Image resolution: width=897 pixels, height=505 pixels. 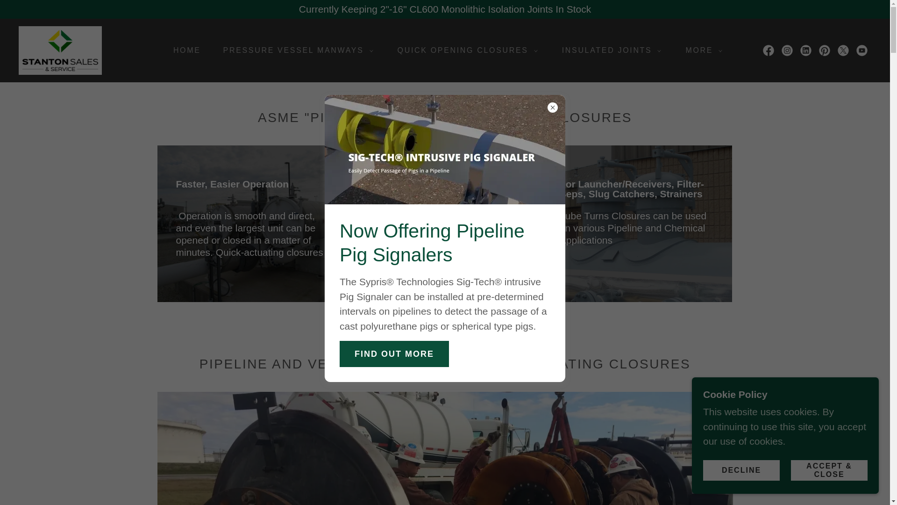 What do you see at coordinates (295, 50) in the screenshot?
I see `PRESSURE VESSEL MANWAYS` at bounding box center [295, 50].